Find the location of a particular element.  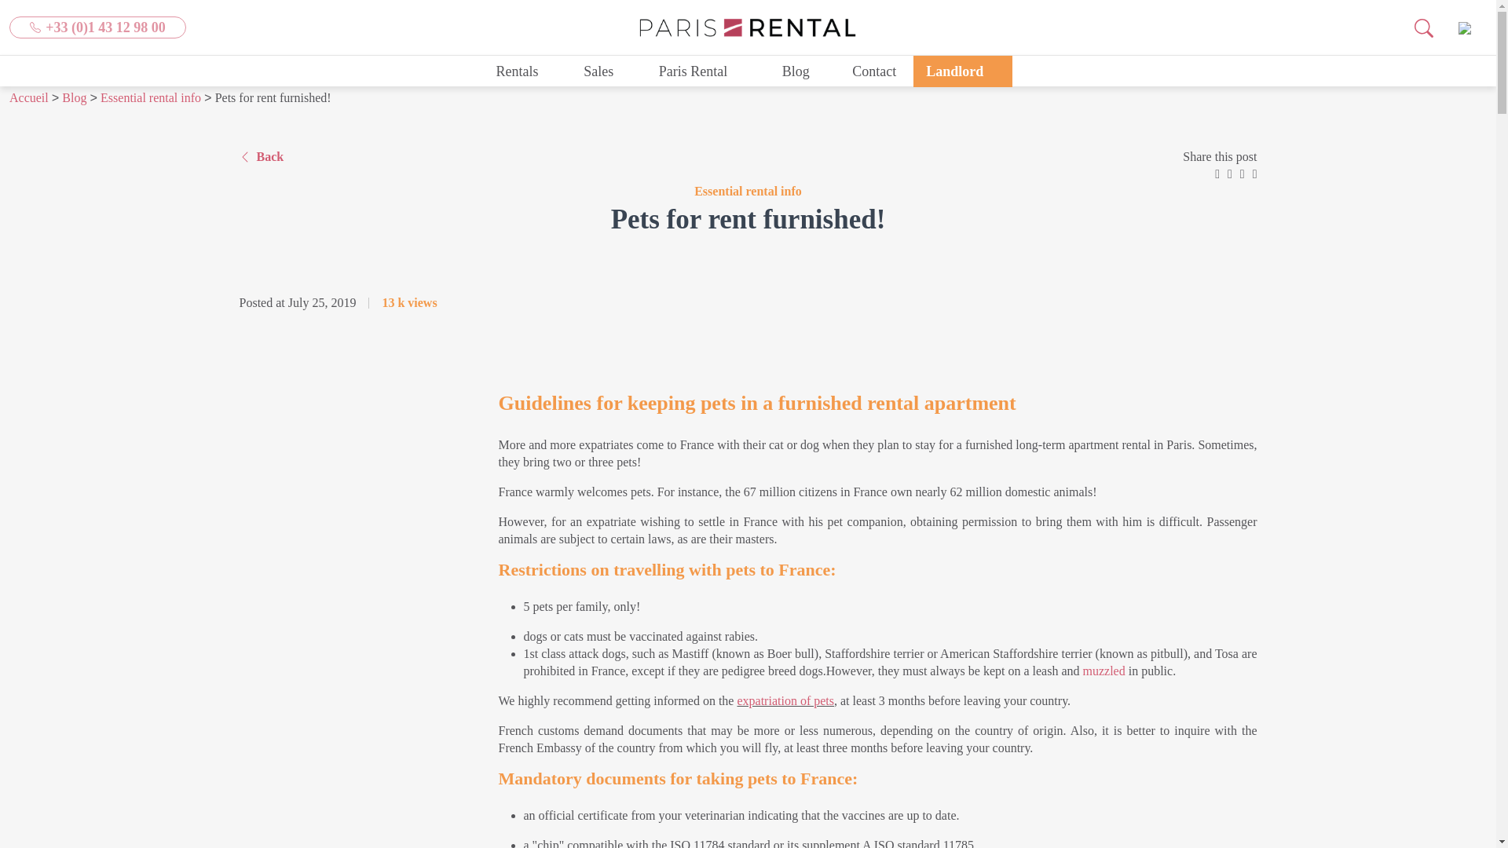

Accueil is located at coordinates (28, 97).